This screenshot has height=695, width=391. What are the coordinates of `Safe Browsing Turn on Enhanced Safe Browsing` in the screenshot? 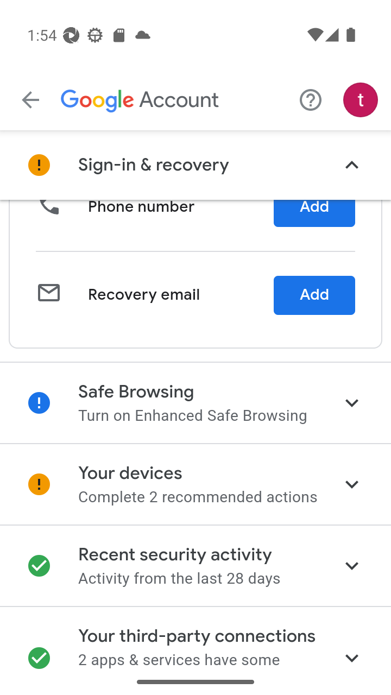 It's located at (195, 403).